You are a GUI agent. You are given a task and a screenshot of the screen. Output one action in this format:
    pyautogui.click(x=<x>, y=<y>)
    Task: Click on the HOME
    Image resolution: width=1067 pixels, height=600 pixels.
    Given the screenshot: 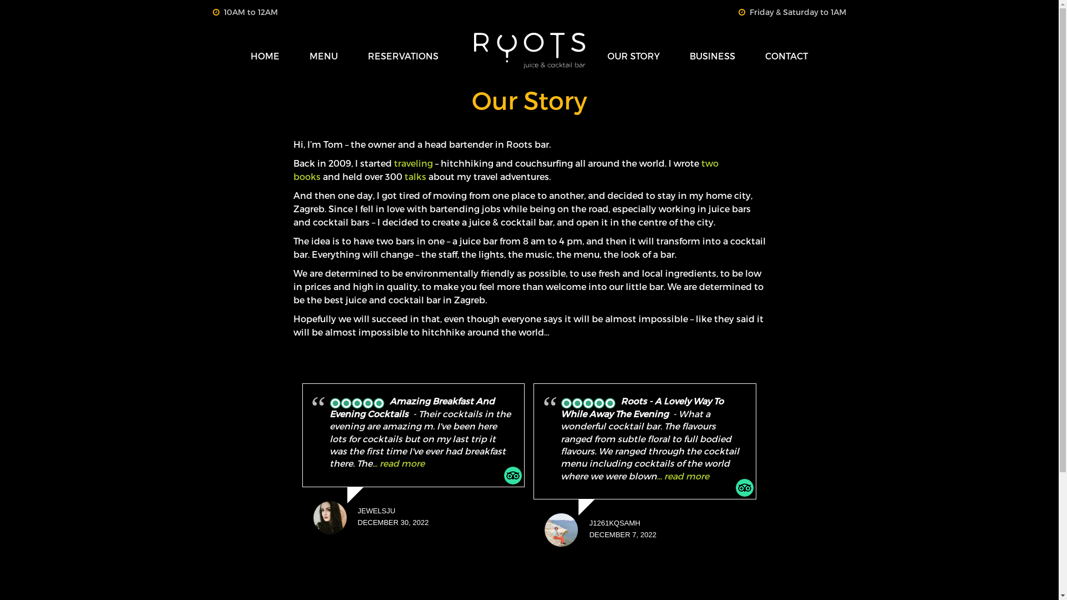 What is the action you would take?
    pyautogui.click(x=265, y=56)
    